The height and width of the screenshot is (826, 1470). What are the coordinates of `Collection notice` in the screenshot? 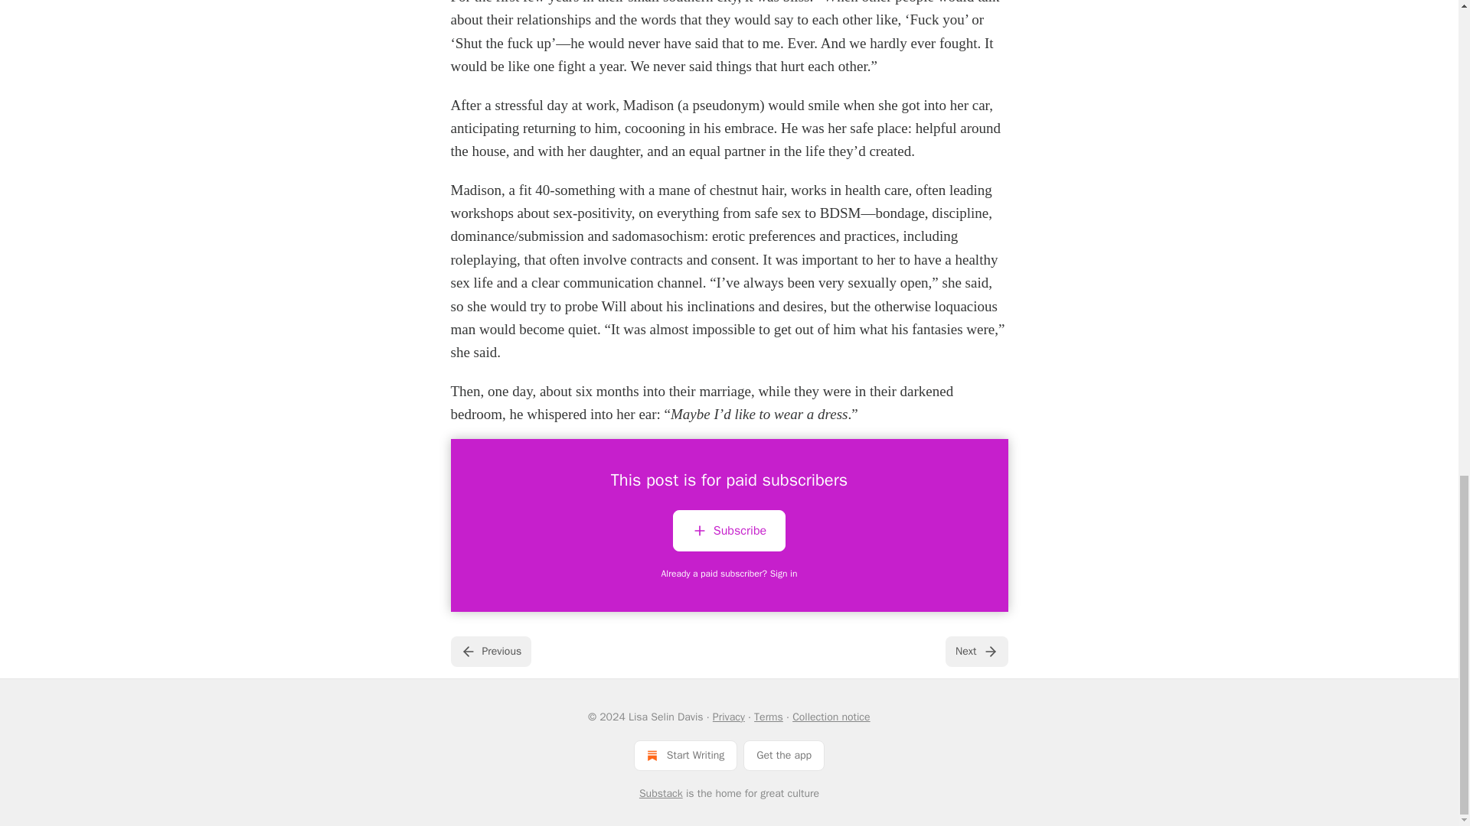 It's located at (831, 717).